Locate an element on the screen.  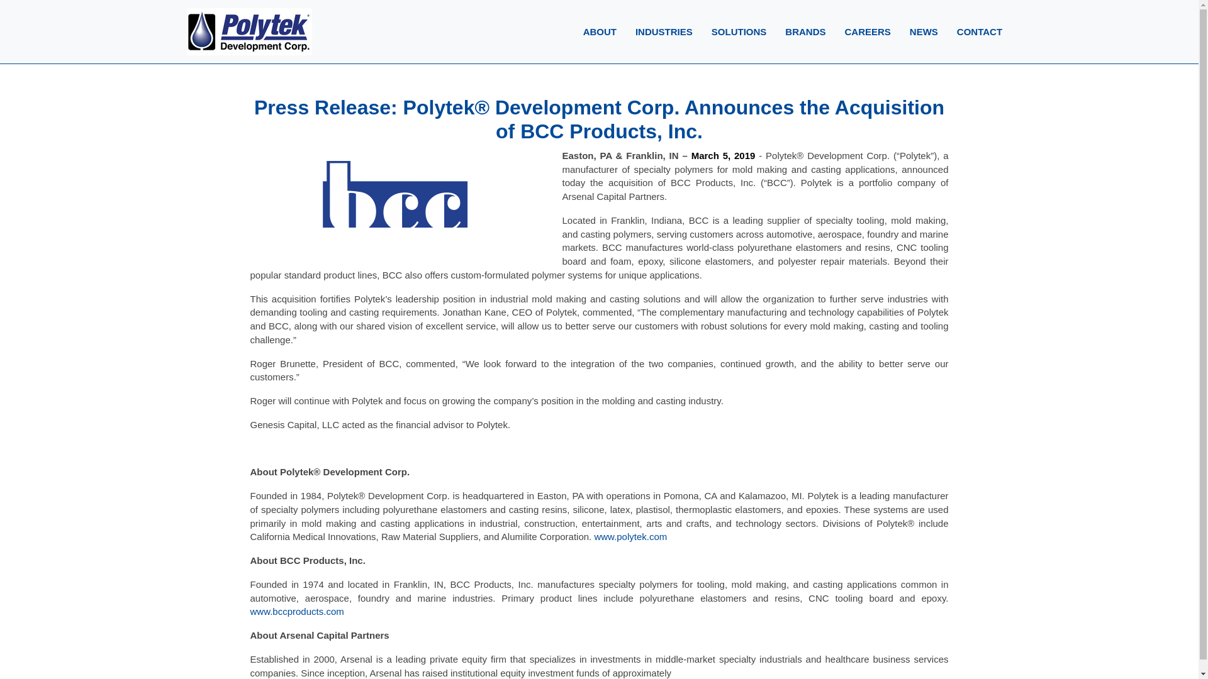
BRANDS is located at coordinates (805, 32).